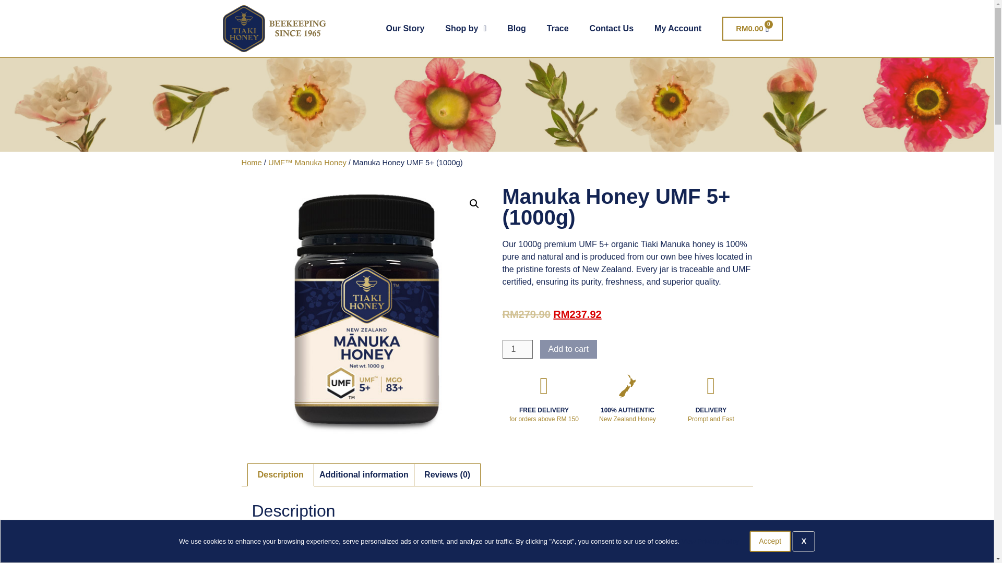 Image resolution: width=1002 pixels, height=563 pixels. I want to click on X, so click(405, 28).